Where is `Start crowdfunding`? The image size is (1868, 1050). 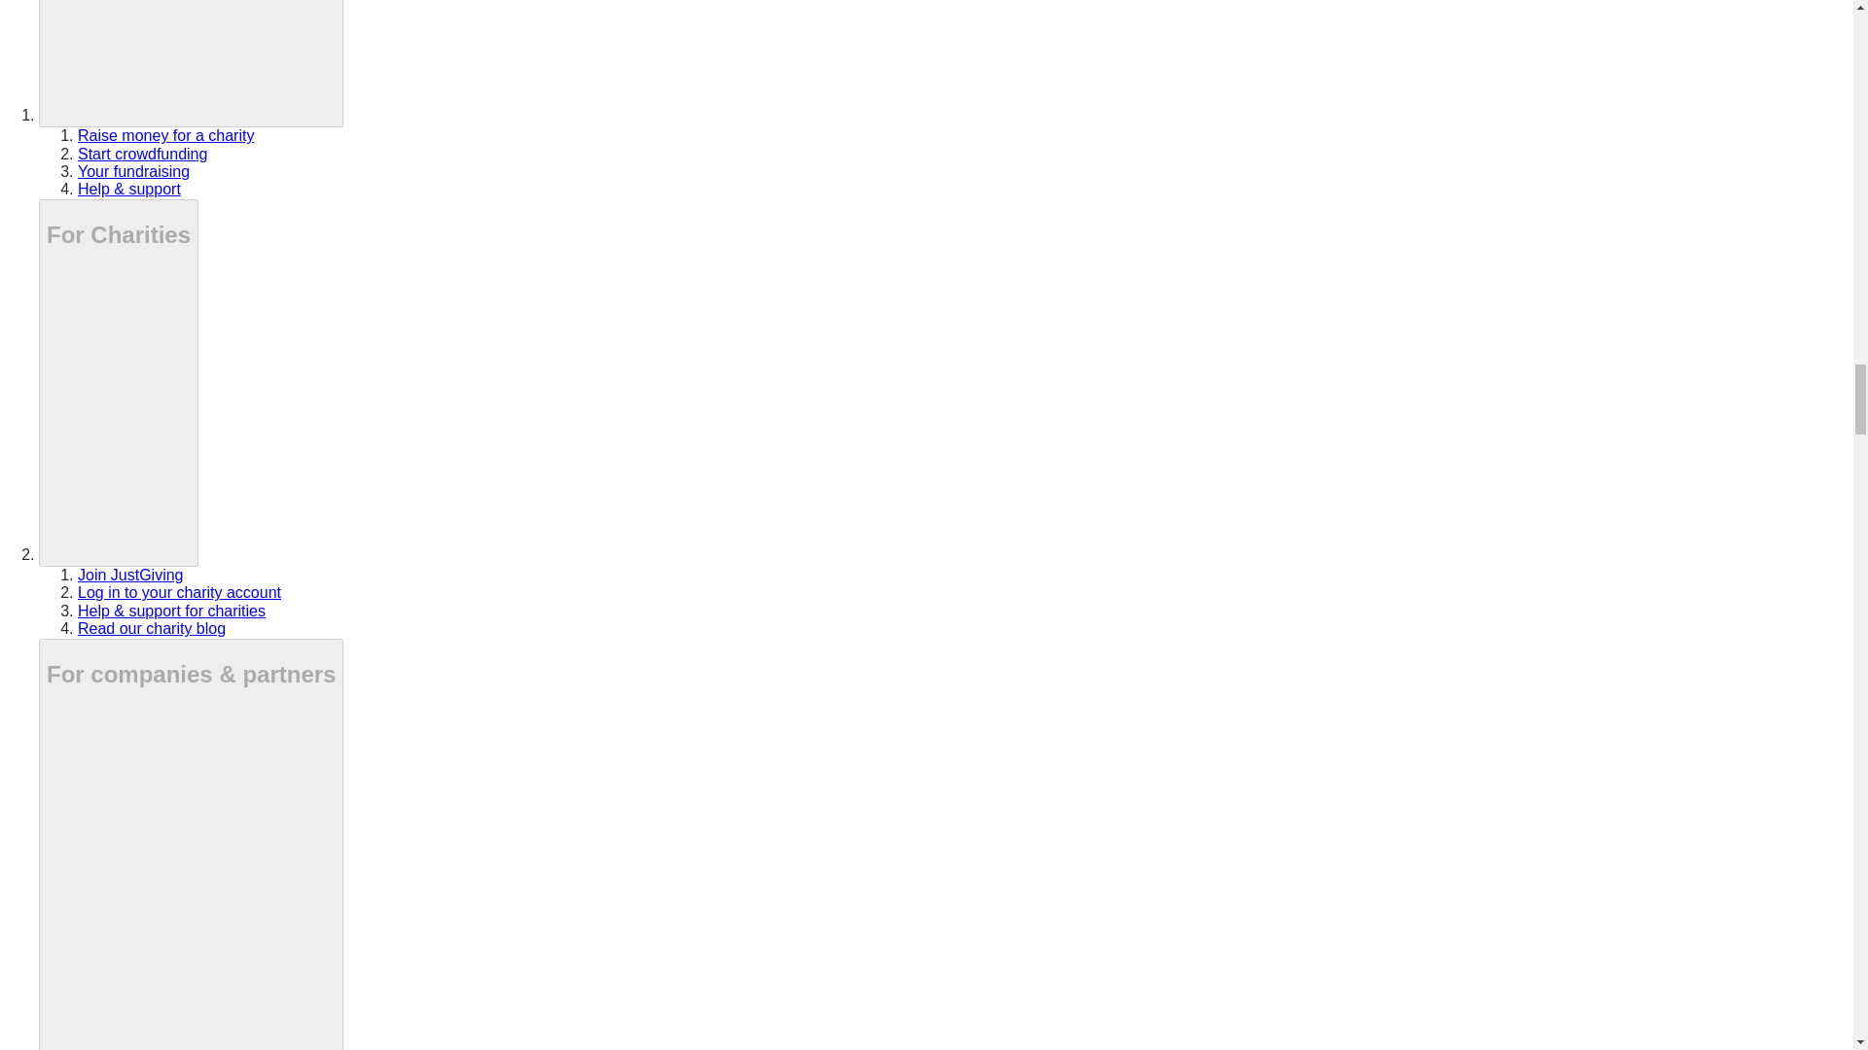
Start crowdfunding is located at coordinates (142, 154).